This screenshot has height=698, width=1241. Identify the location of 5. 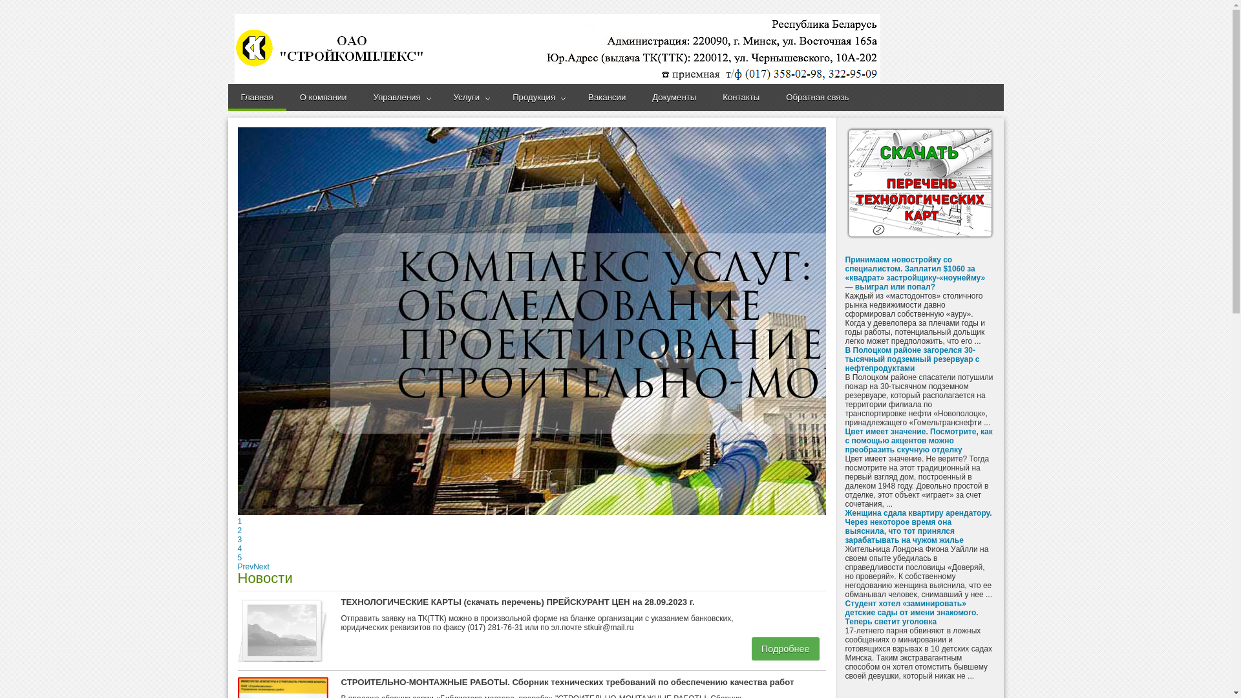
(240, 558).